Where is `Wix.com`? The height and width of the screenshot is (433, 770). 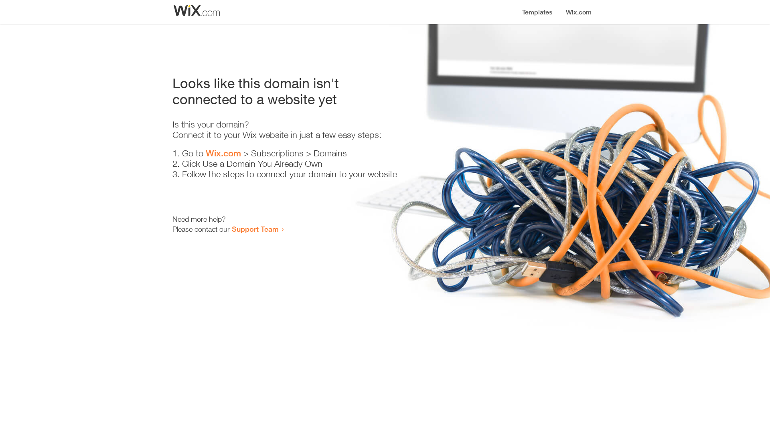 Wix.com is located at coordinates (223, 153).